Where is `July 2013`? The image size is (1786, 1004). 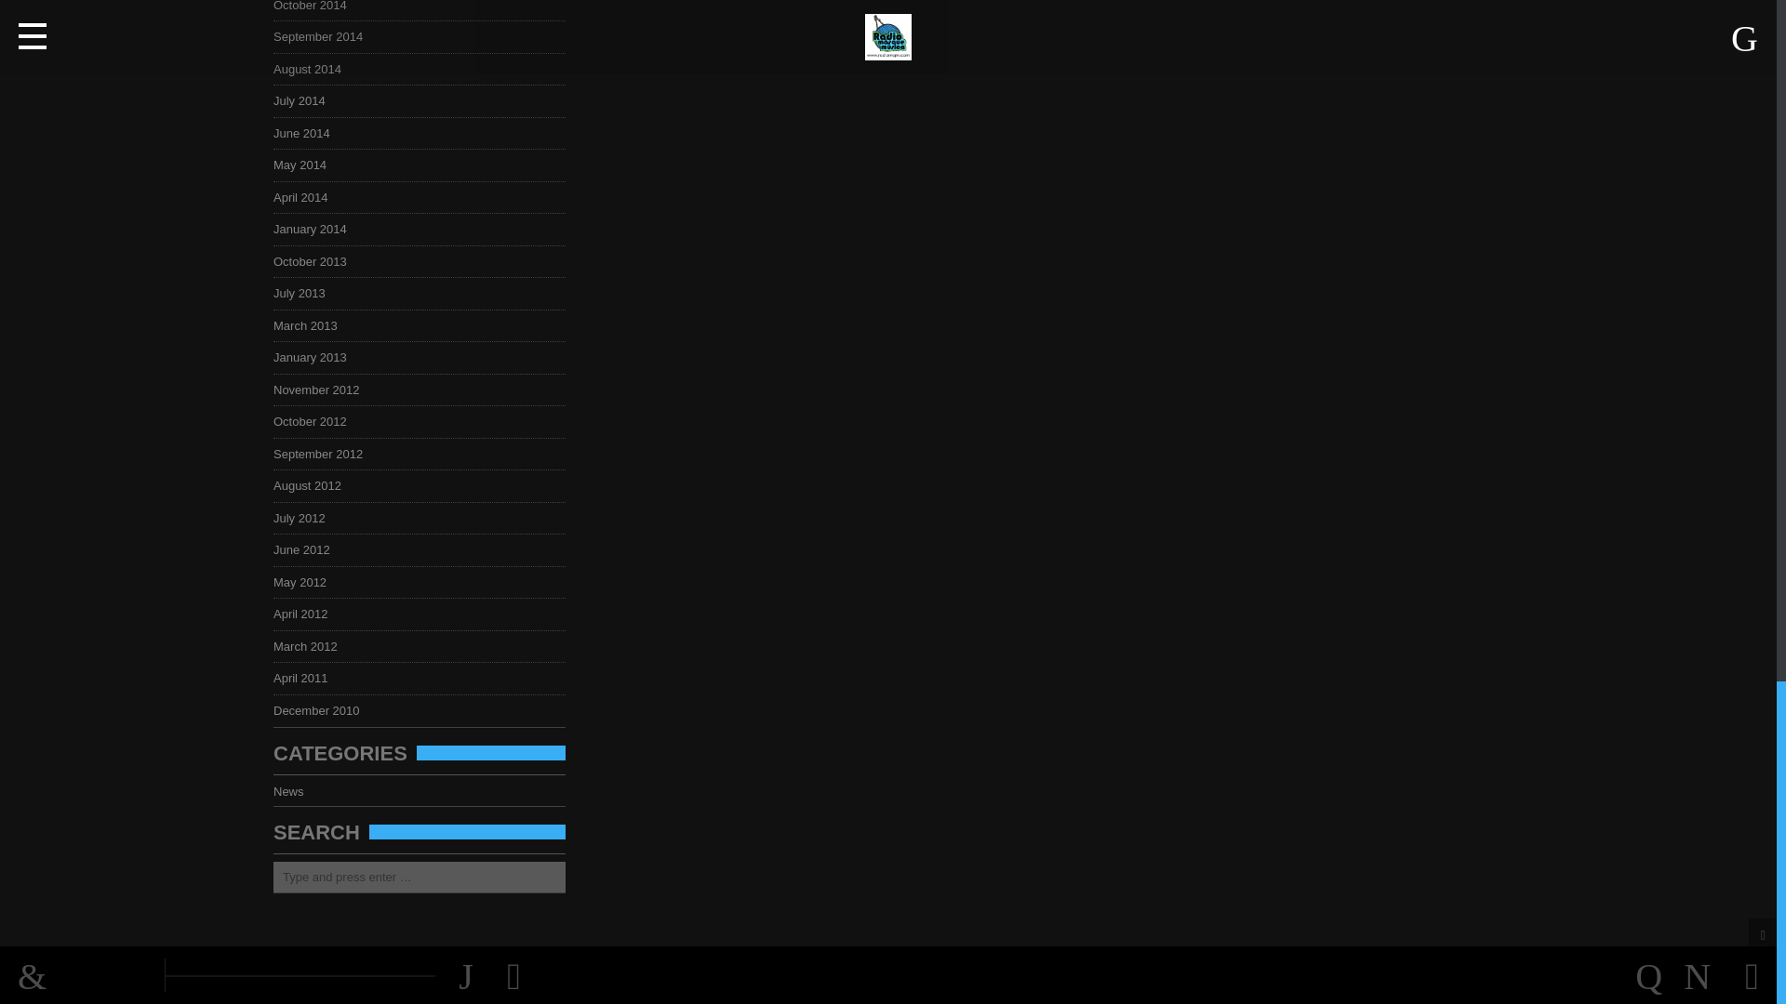 July 2013 is located at coordinates (305, 292).